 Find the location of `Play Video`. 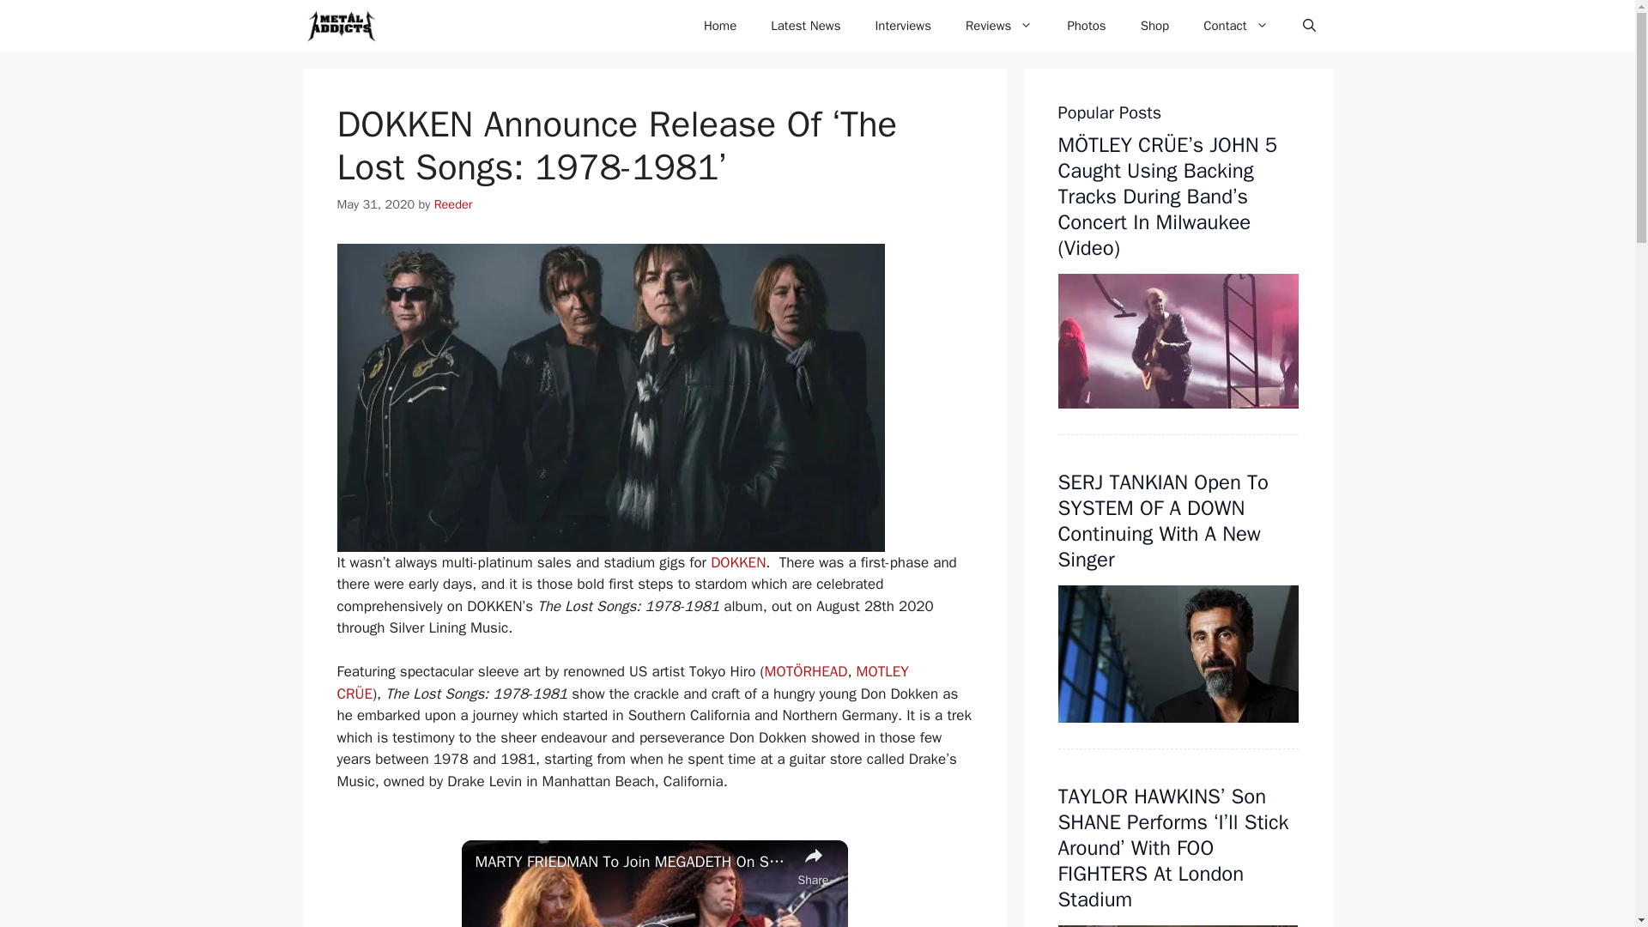

Play Video is located at coordinates (653, 924).